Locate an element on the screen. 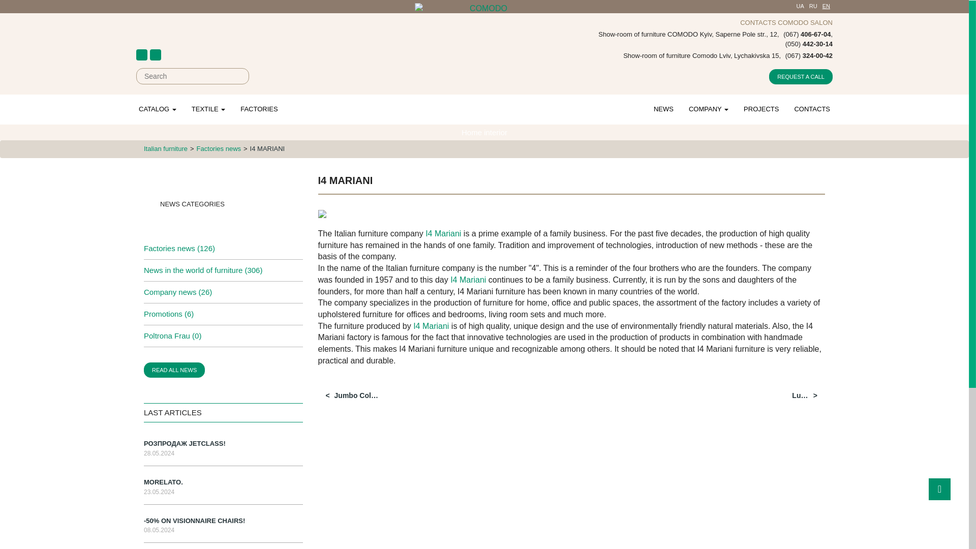 The height and width of the screenshot is (549, 976). I4 MARIANI is located at coordinates (267, 148).